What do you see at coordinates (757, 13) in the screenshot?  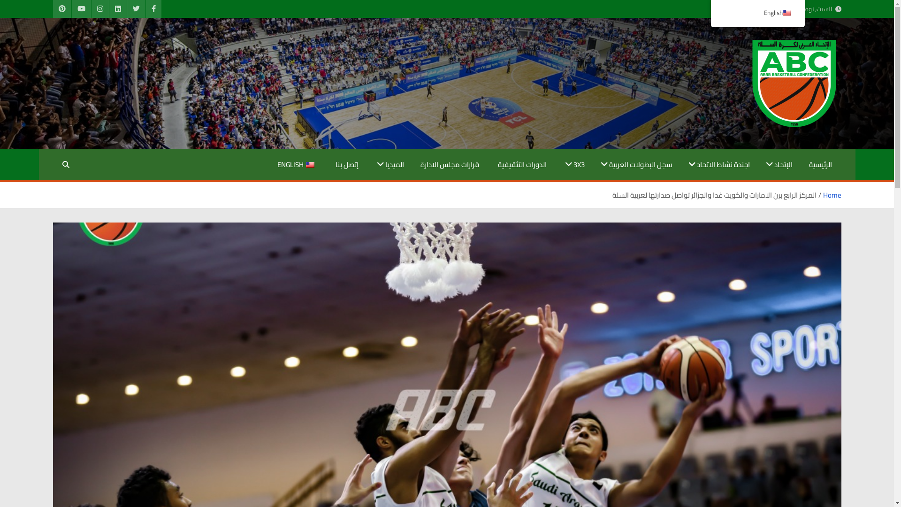 I see `English` at bounding box center [757, 13].